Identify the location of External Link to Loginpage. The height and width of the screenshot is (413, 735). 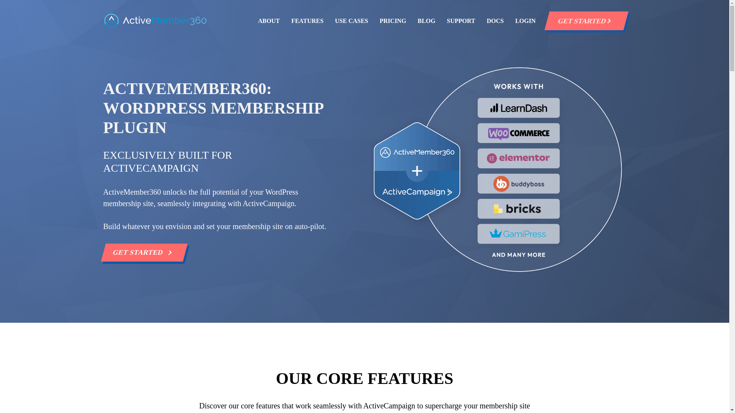
(525, 21).